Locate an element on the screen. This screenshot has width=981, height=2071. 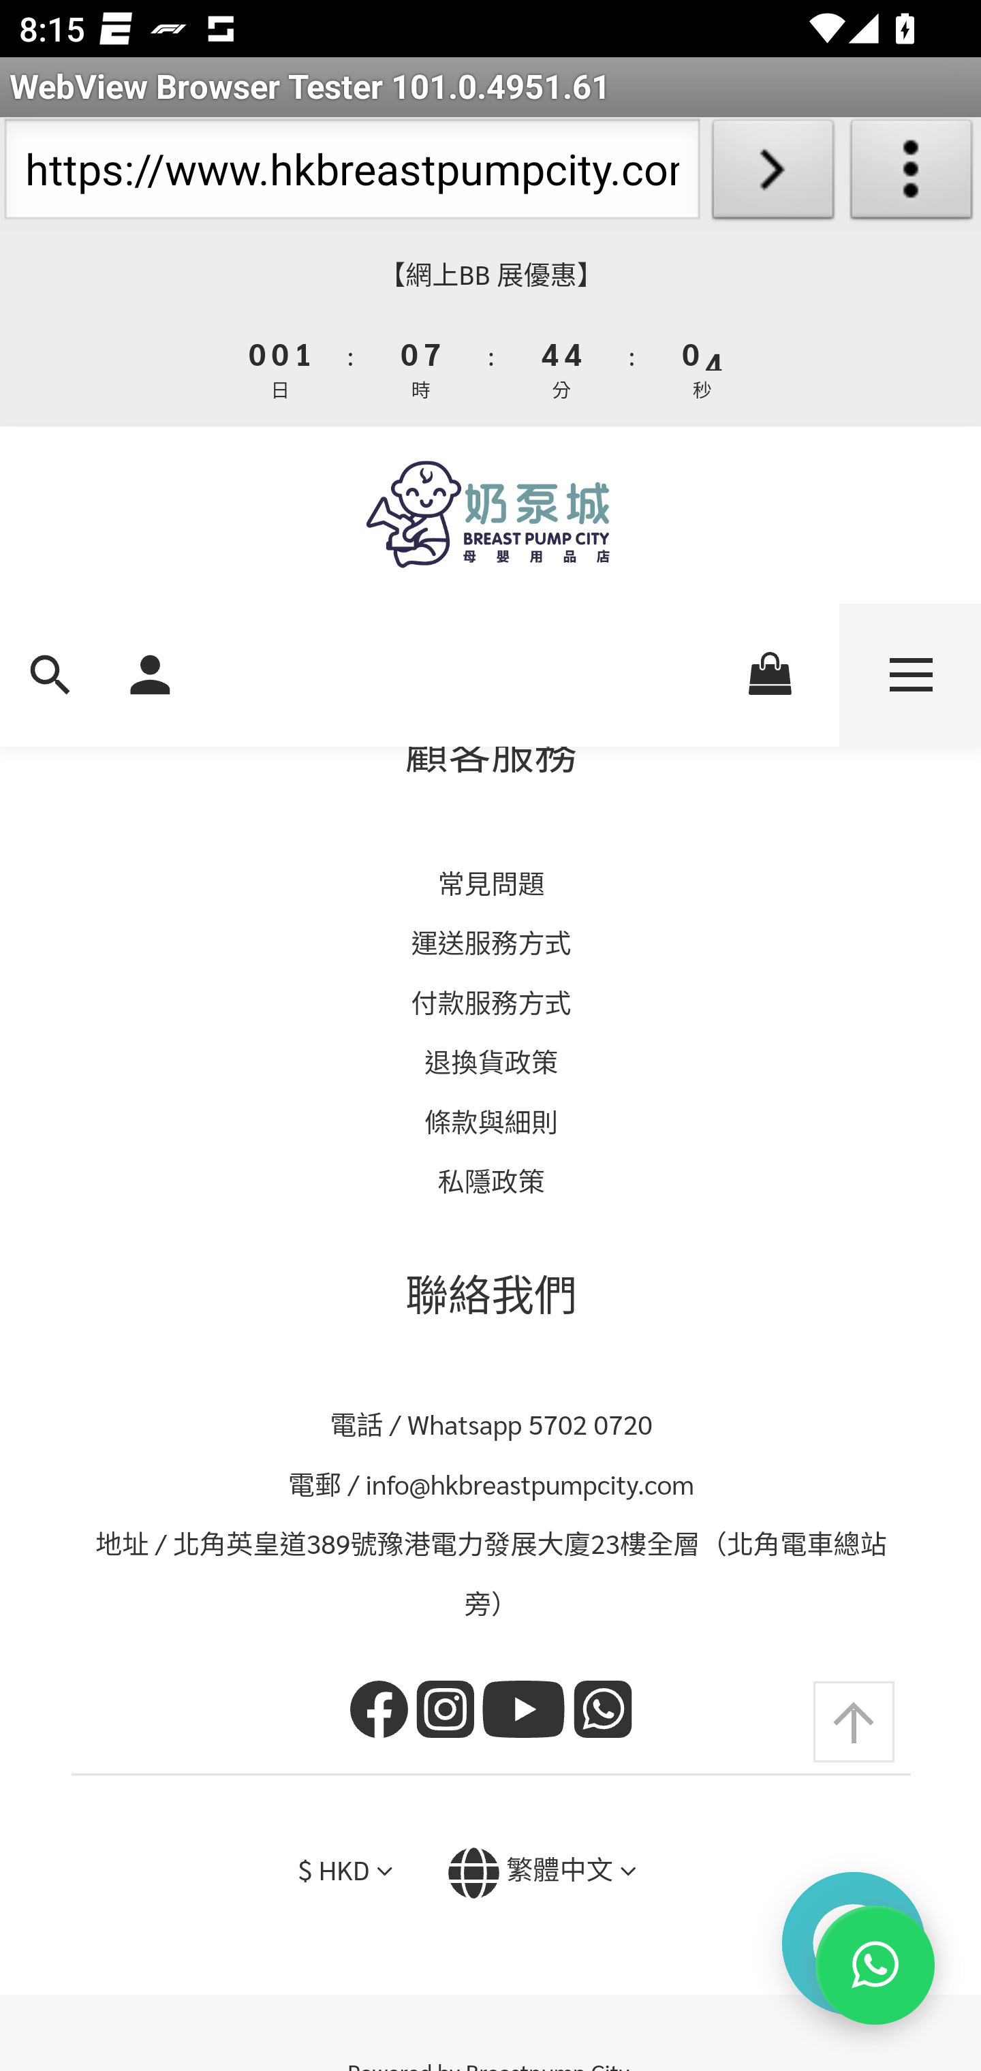
退換貨政策 is located at coordinates (492, 1062).